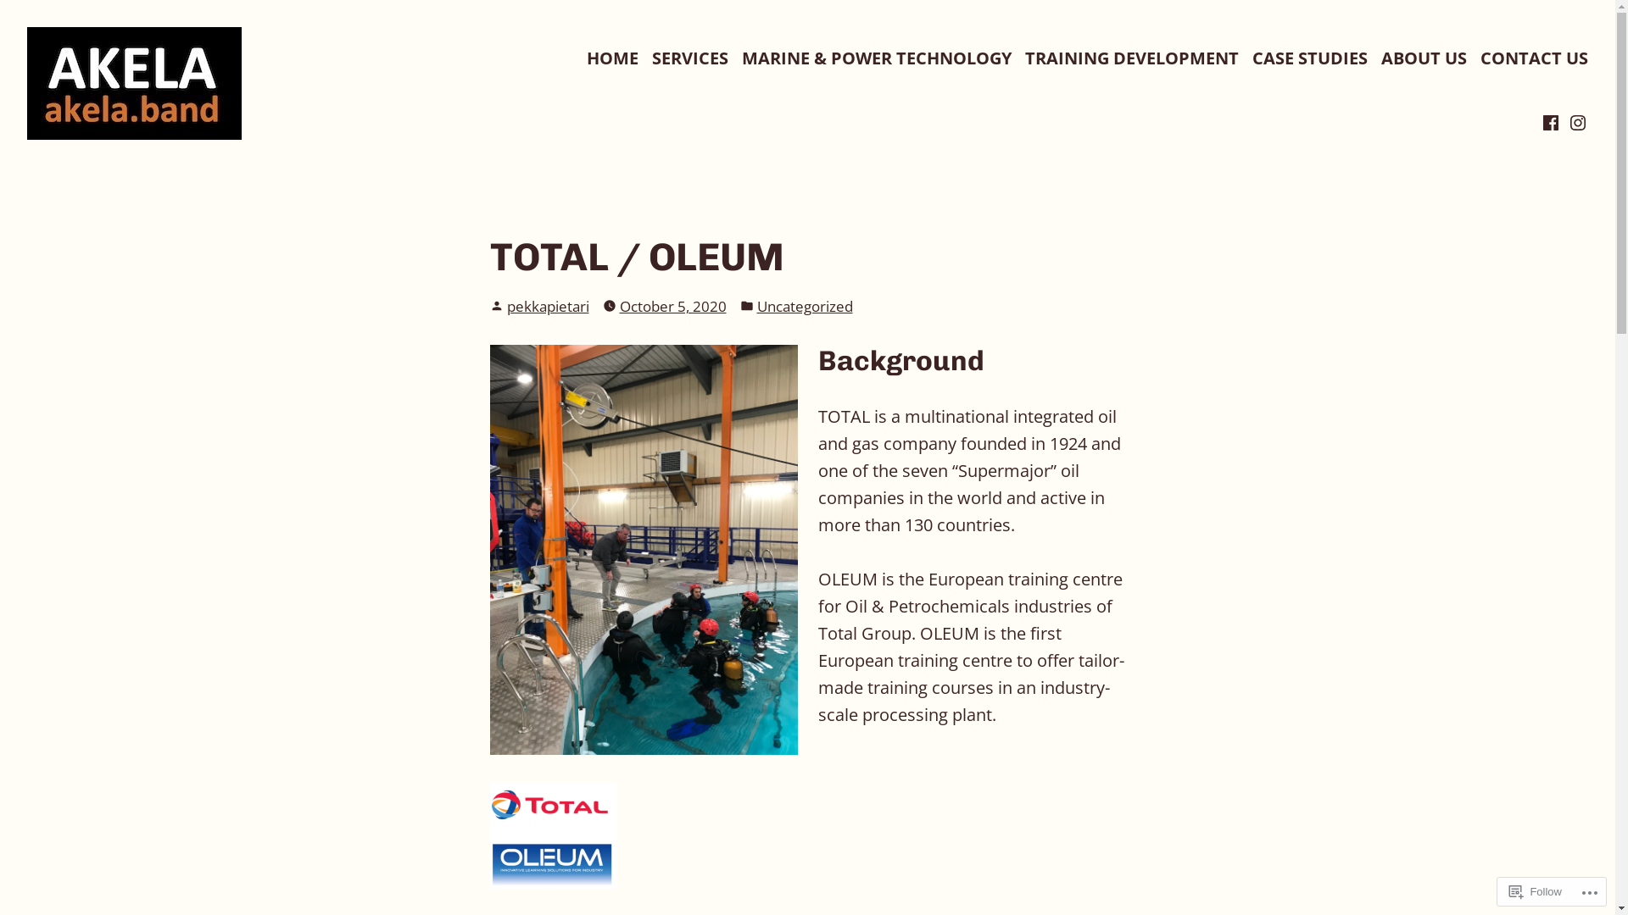 This screenshot has height=915, width=1628. What do you see at coordinates (804, 307) in the screenshot?
I see `Uncategorized` at bounding box center [804, 307].